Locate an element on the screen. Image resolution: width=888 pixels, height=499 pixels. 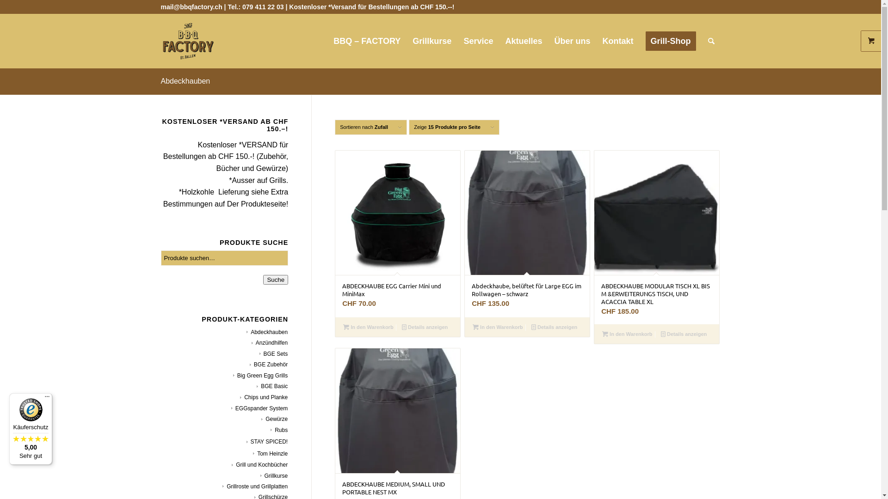
In den Warenkorb is located at coordinates (368, 327).